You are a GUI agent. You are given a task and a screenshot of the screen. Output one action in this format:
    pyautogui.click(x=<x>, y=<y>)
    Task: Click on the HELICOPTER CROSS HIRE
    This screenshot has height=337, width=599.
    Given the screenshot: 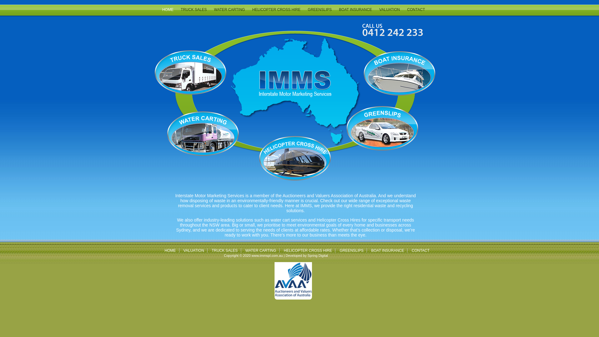 What is the action you would take?
    pyautogui.click(x=308, y=251)
    